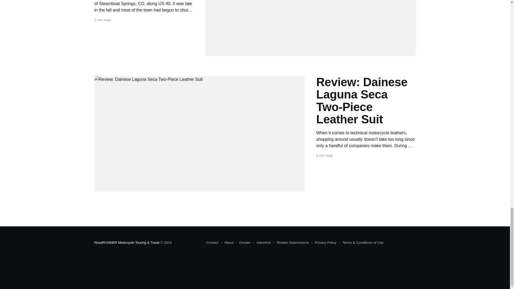 The height and width of the screenshot is (289, 514). I want to click on Reader Submissions, so click(291, 243).